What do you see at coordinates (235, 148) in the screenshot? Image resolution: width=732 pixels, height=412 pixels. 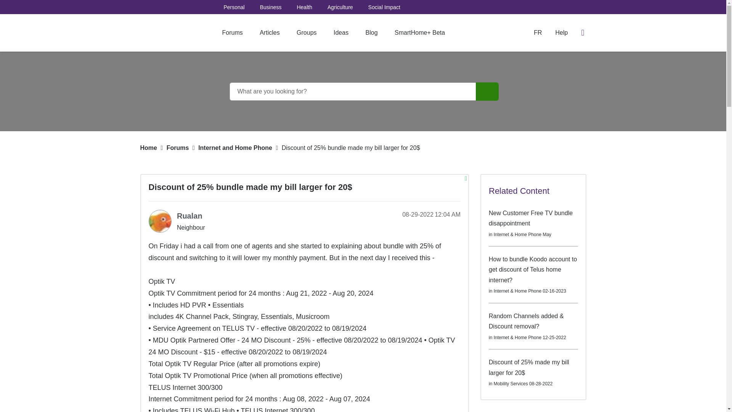 I see `Internet and Home Phone` at bounding box center [235, 148].